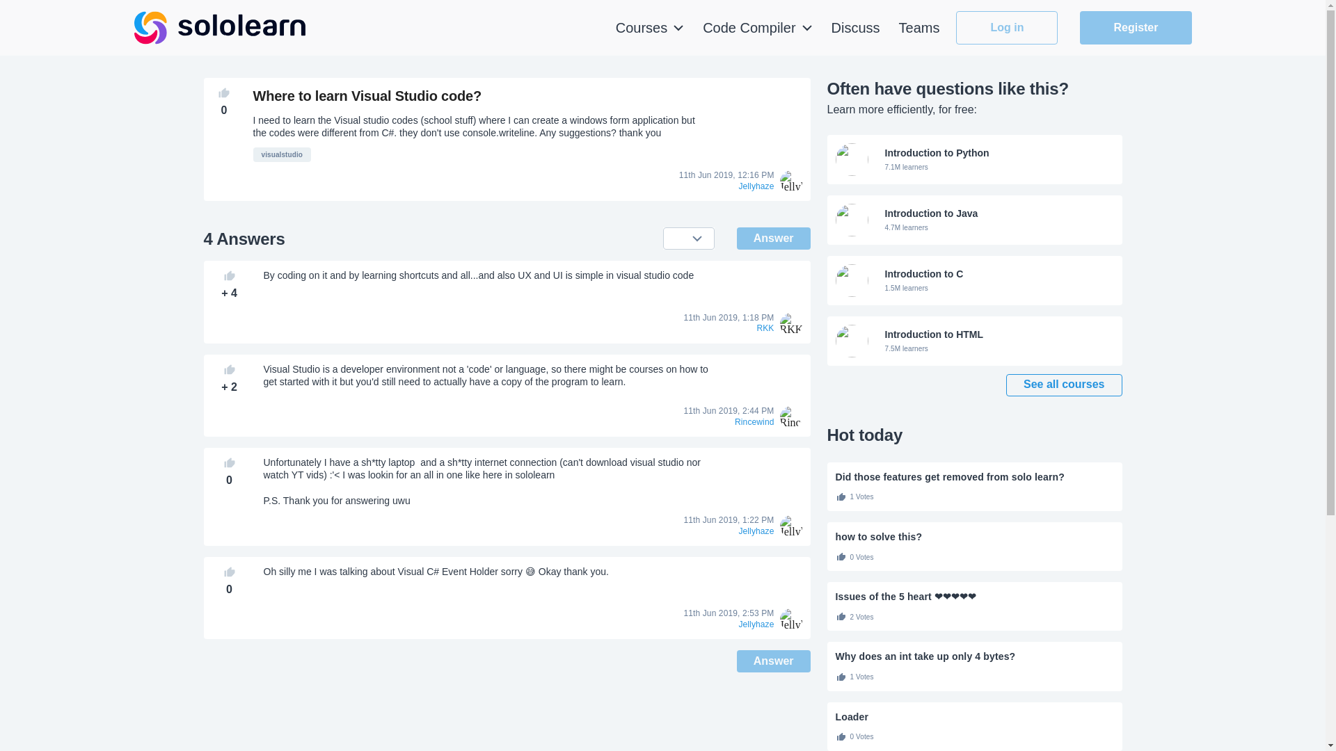  What do you see at coordinates (974, 220) in the screenshot?
I see `Loader` at bounding box center [974, 220].